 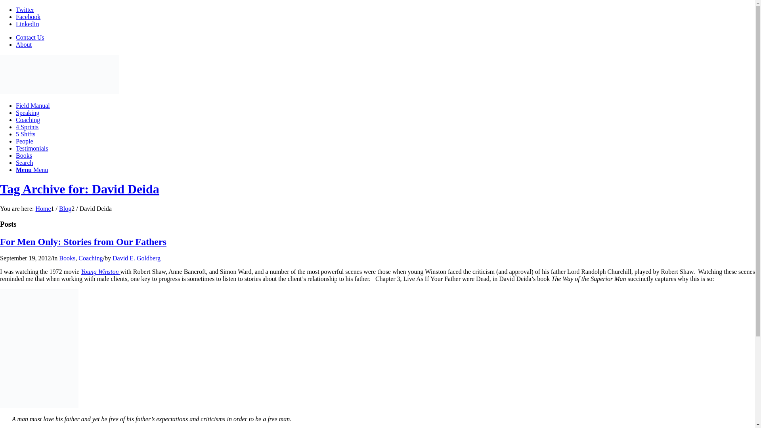 I want to click on Permanent Link: For Men Only: Stories from Our Fathers, so click(x=83, y=241).